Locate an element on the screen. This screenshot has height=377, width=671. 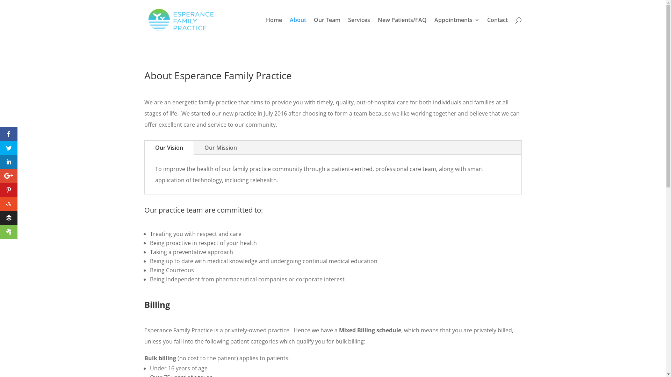
New Patients/FAQ is located at coordinates (402, 29).